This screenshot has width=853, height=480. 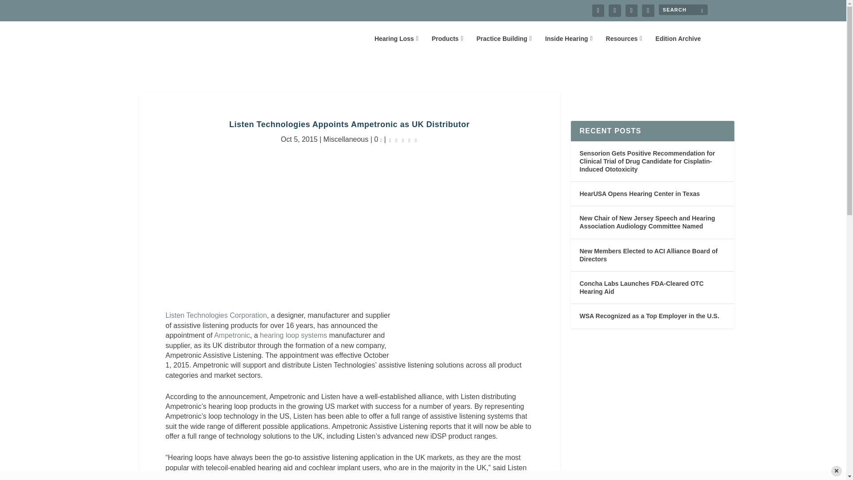 What do you see at coordinates (447, 45) in the screenshot?
I see `Products` at bounding box center [447, 45].